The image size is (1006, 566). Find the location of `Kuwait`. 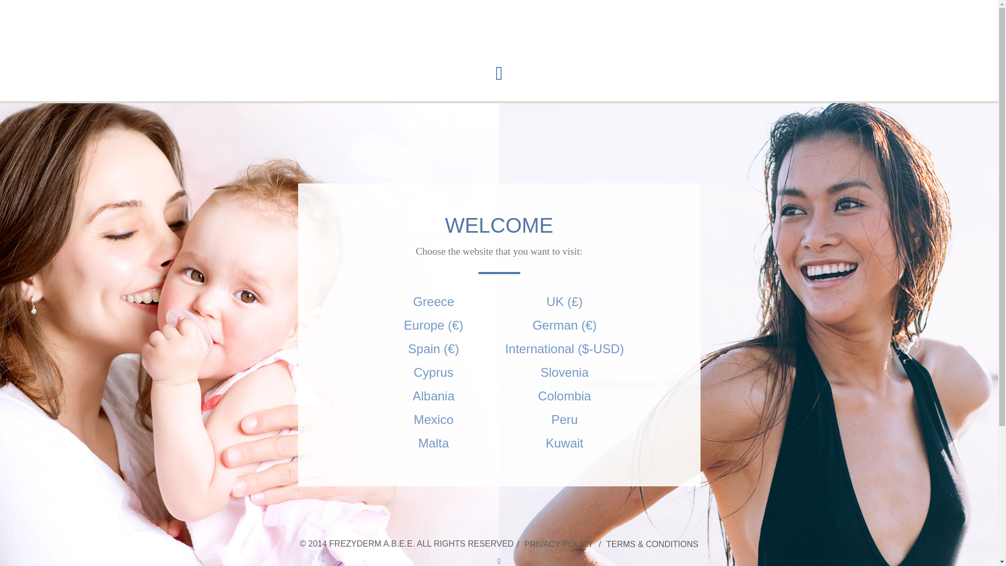

Kuwait is located at coordinates (564, 442).